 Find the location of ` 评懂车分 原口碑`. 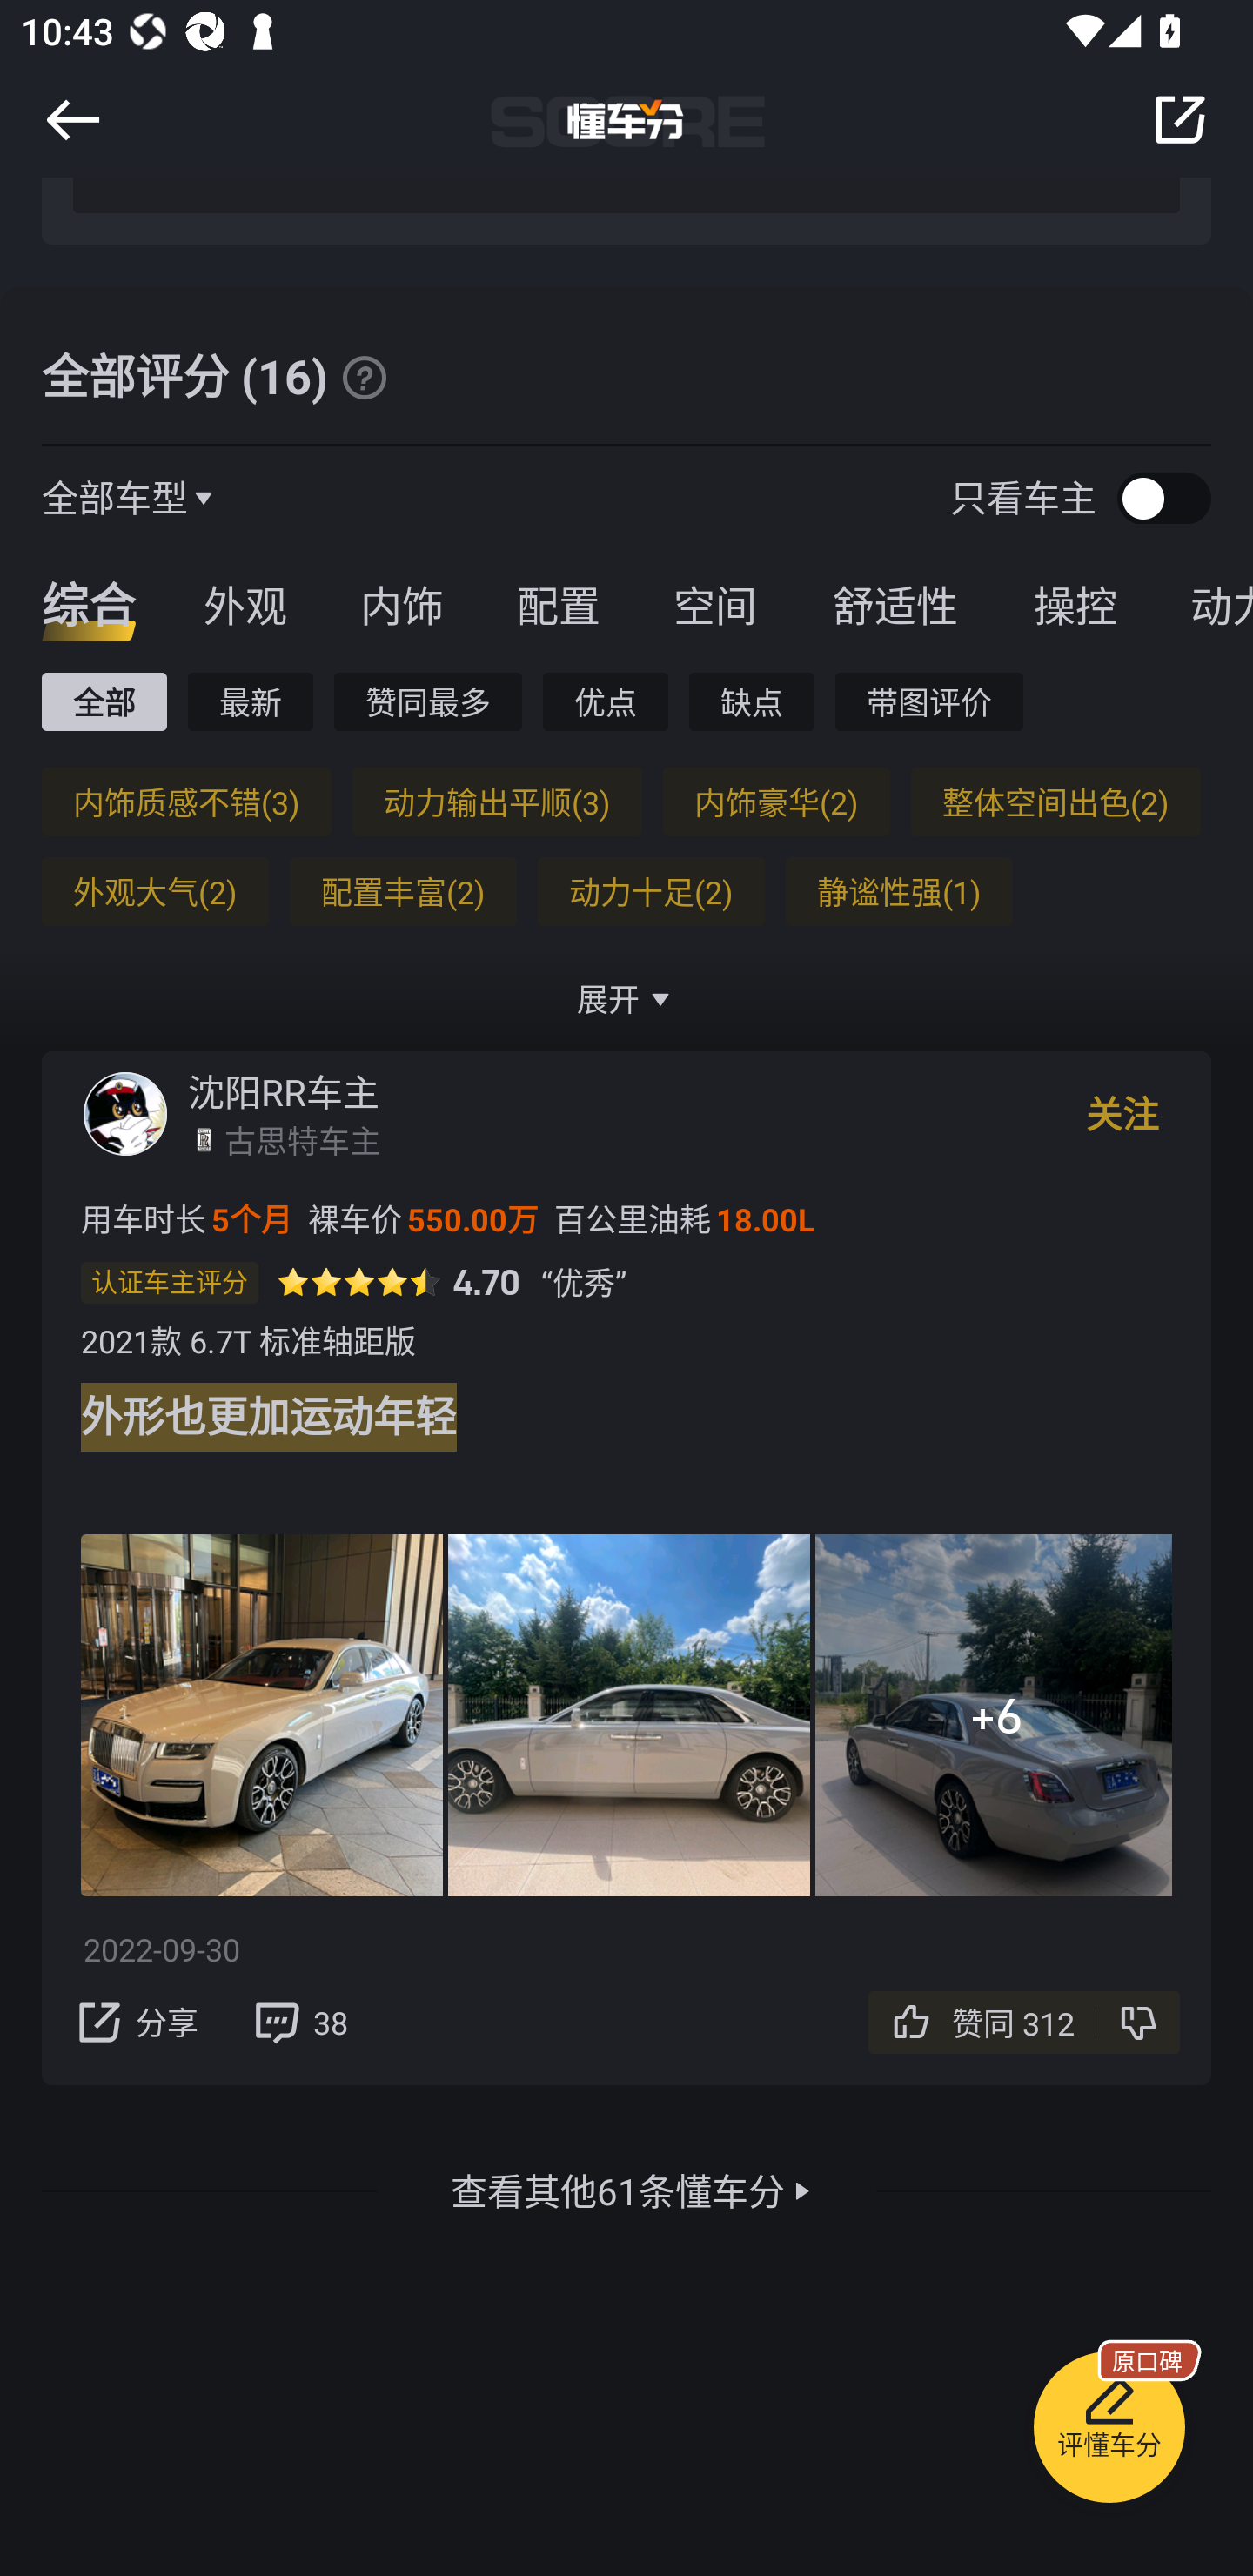

 评懂车分 原口碑 is located at coordinates (1109, 2432).